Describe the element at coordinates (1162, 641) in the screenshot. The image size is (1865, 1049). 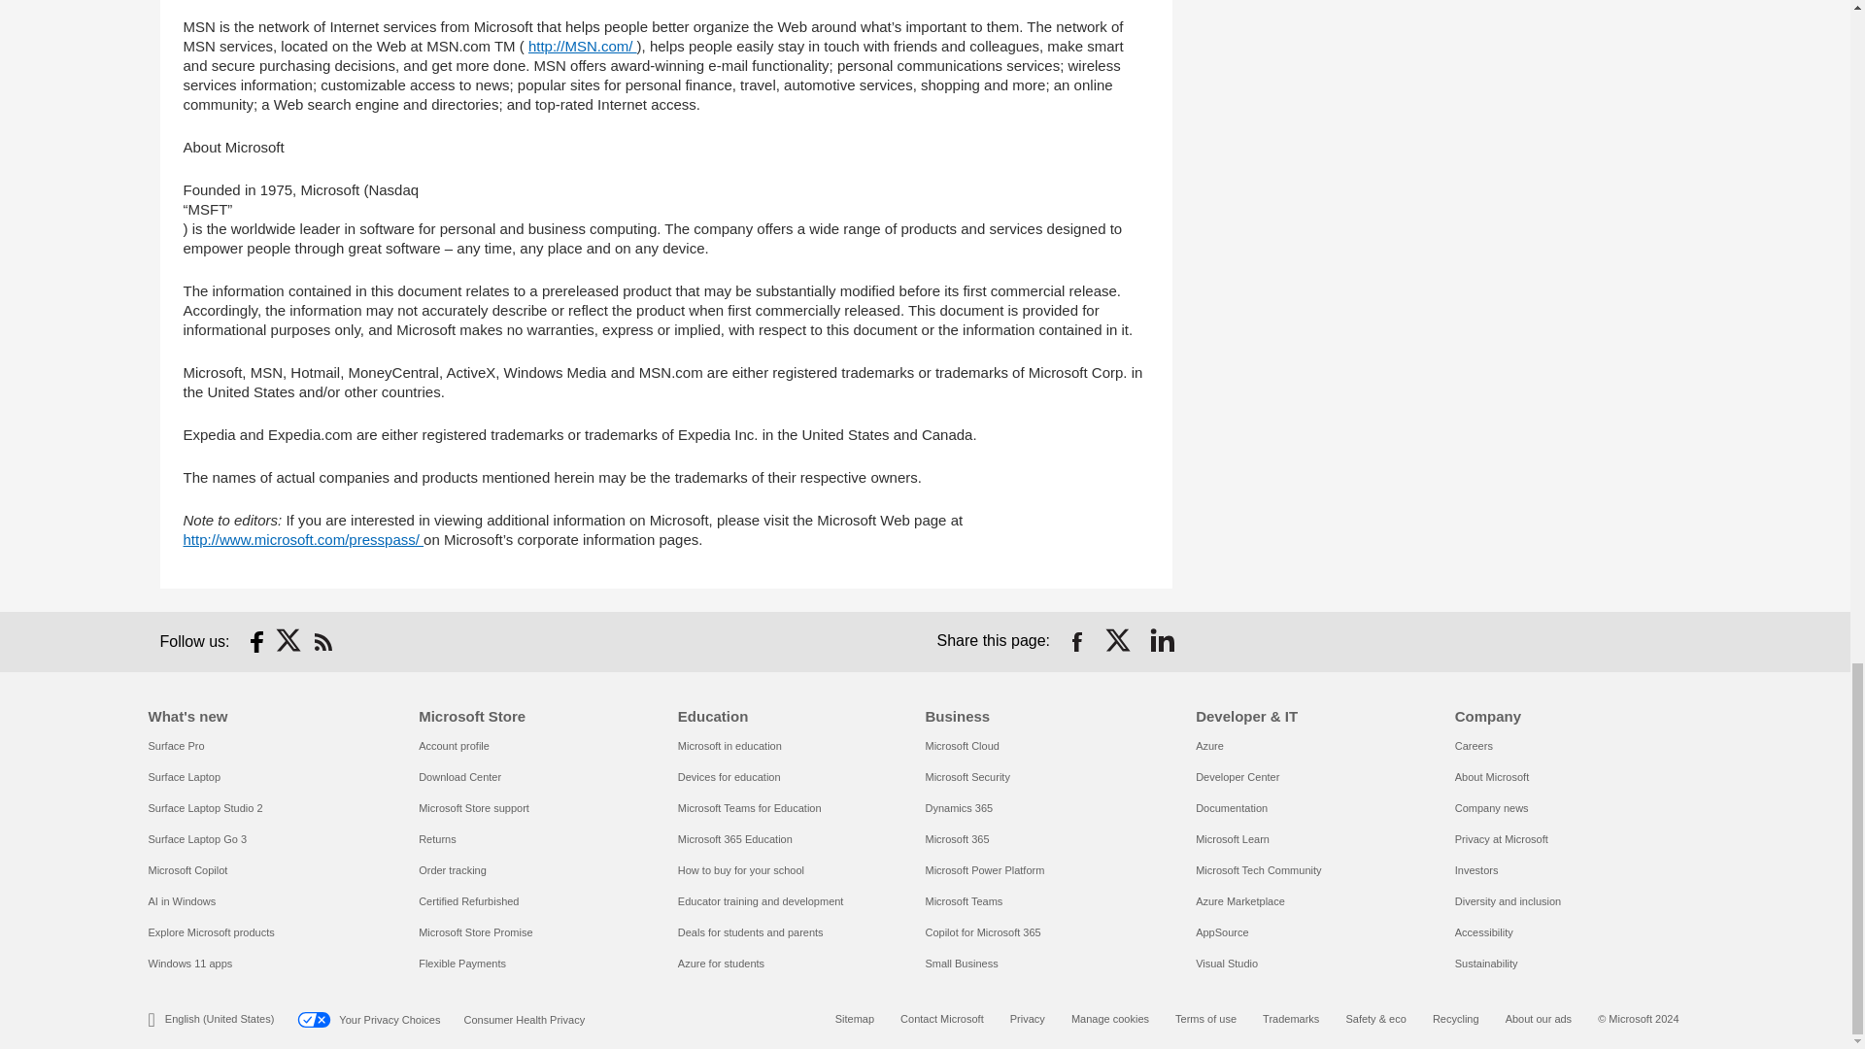
I see `Share on LinkedIn` at that location.